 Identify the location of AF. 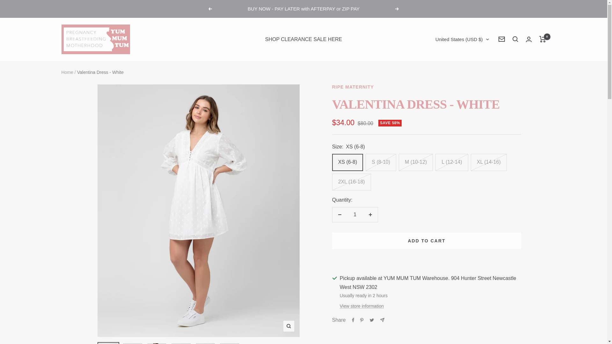
(422, 62).